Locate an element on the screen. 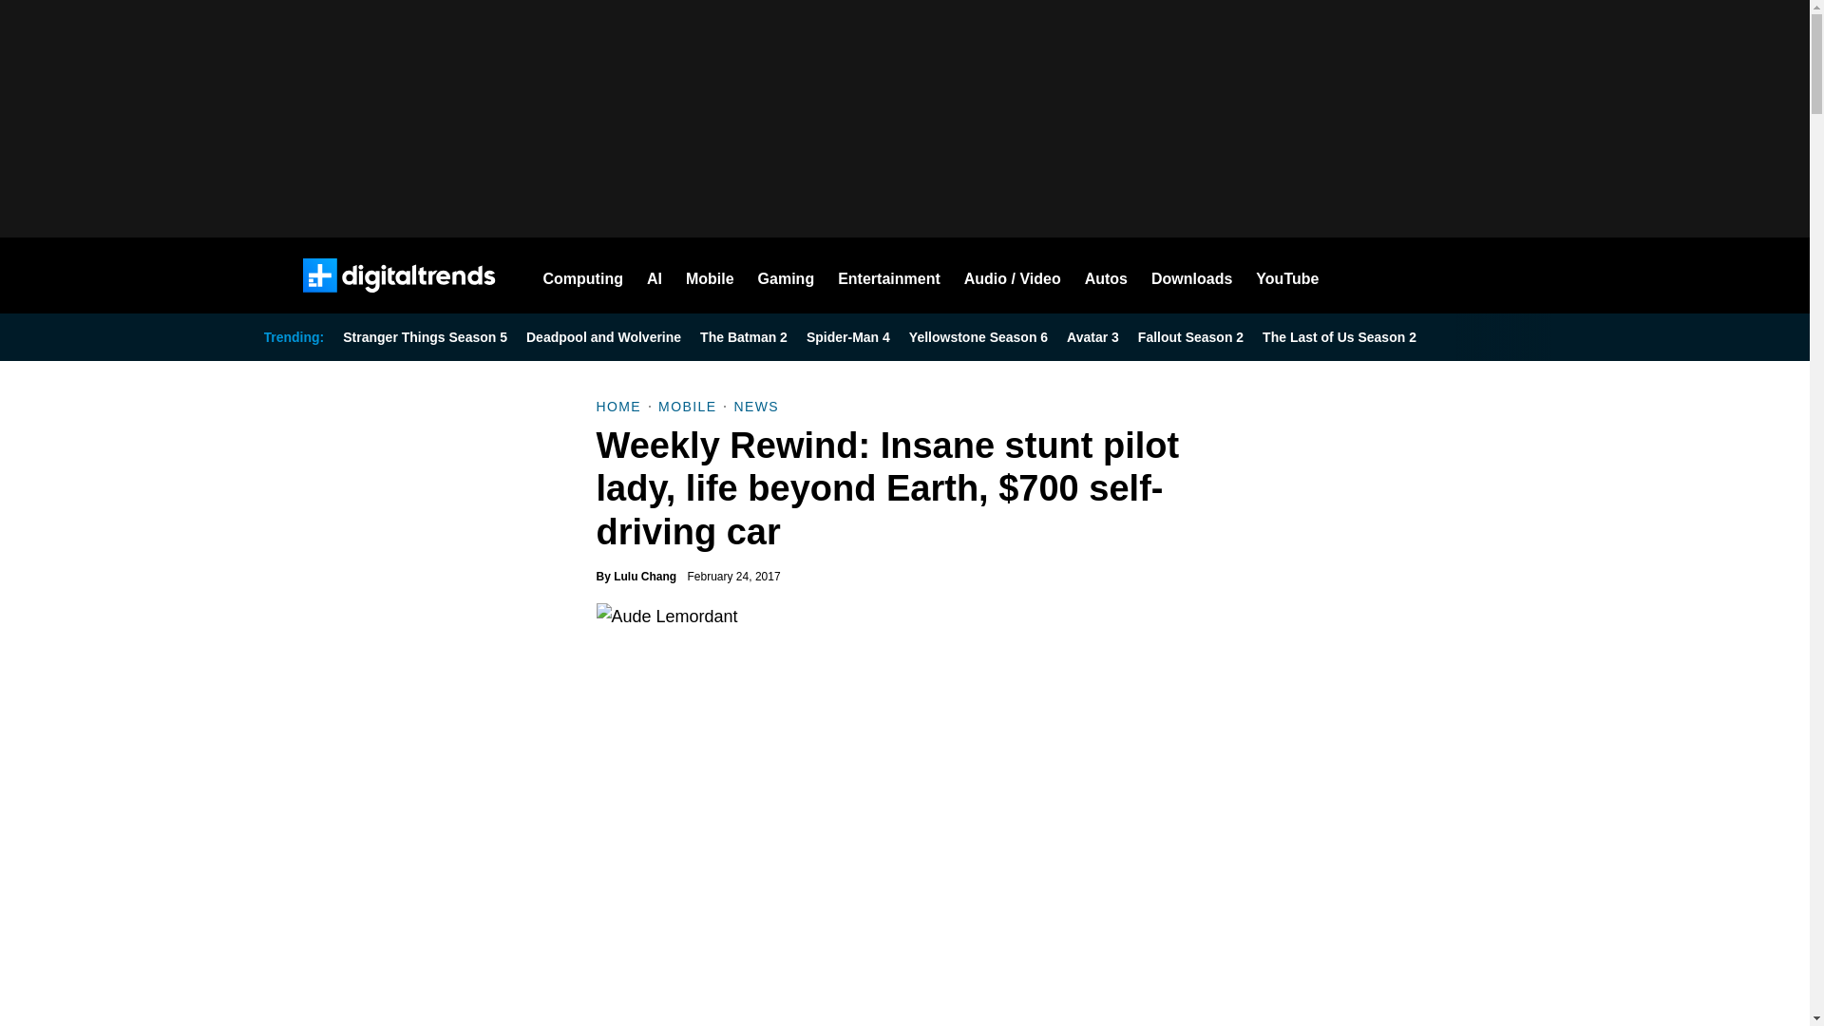  Entertainment is located at coordinates (889, 275).